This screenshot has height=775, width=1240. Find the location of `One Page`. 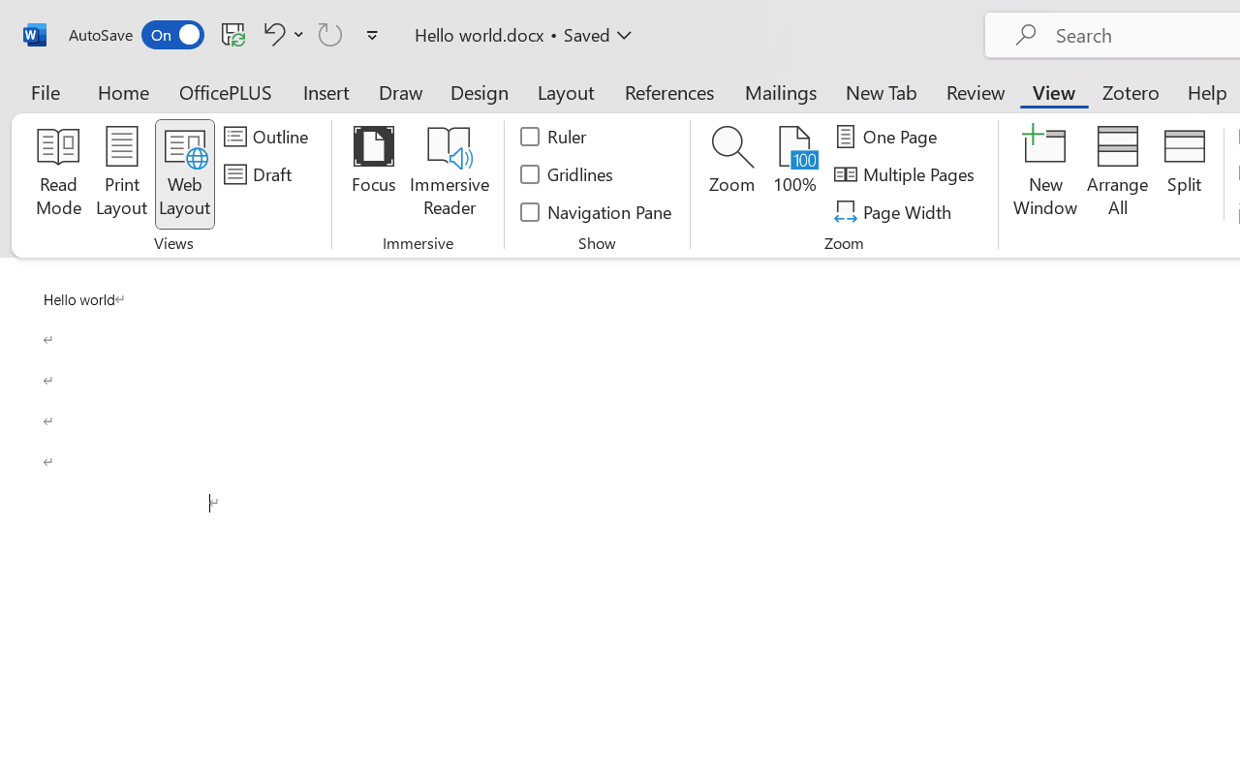

One Page is located at coordinates (889, 137).